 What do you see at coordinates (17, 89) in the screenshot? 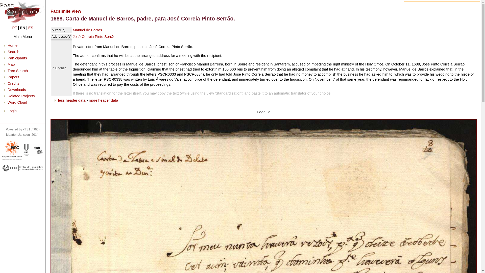
I see `Downloads` at bounding box center [17, 89].